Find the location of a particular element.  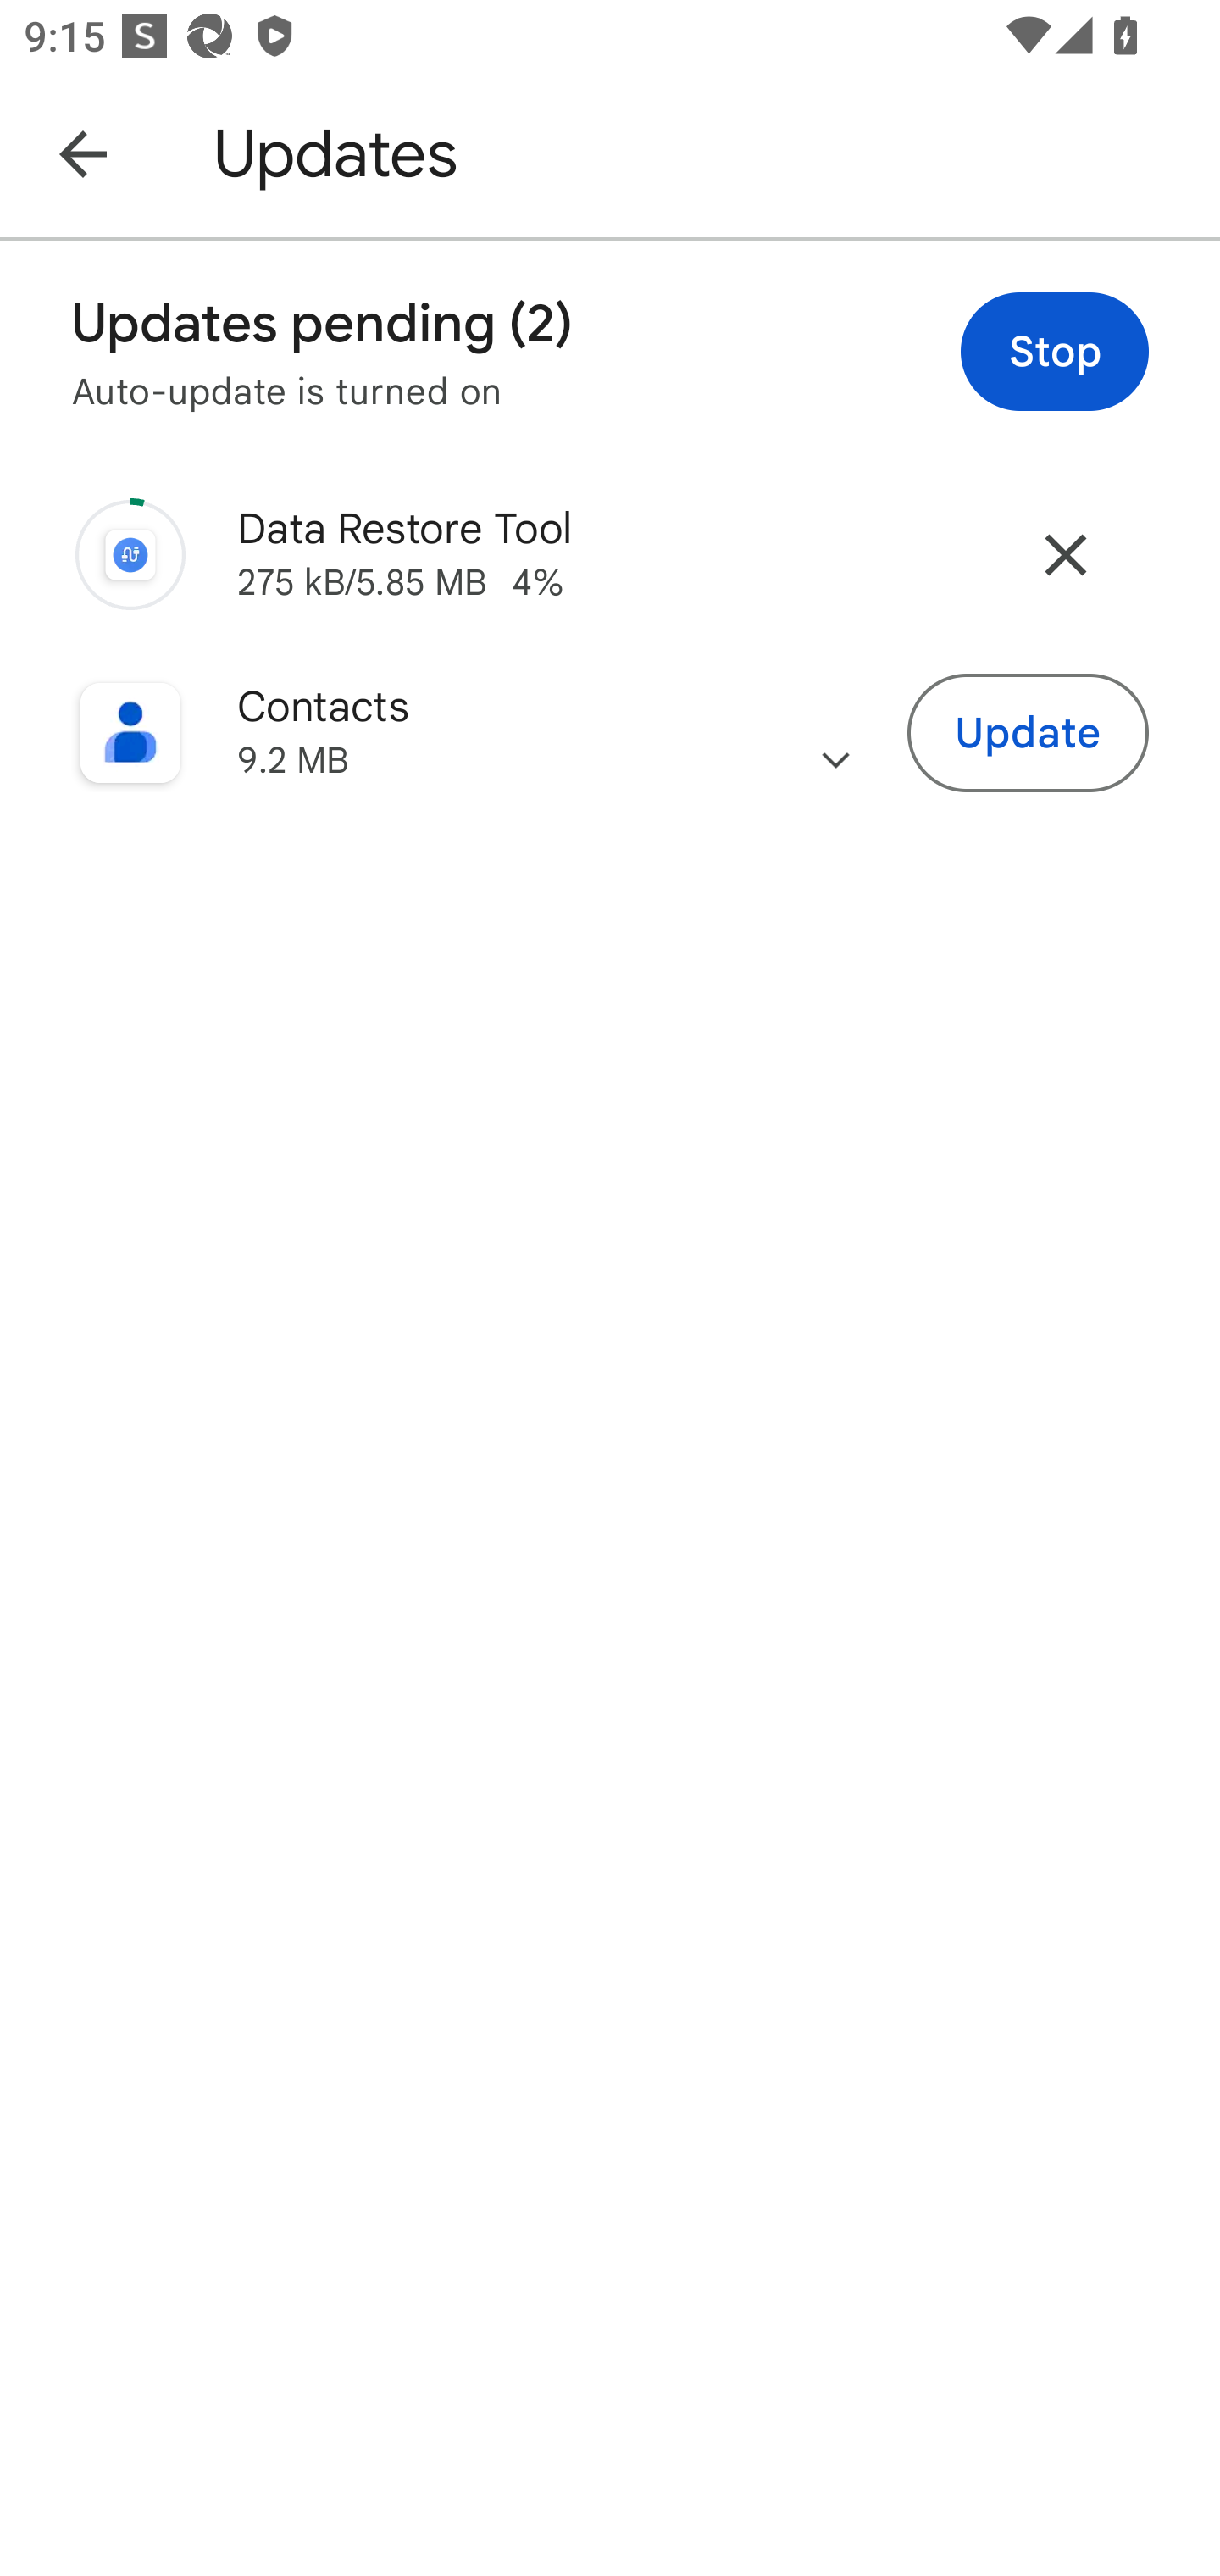

Stop is located at coordinates (1055, 351).